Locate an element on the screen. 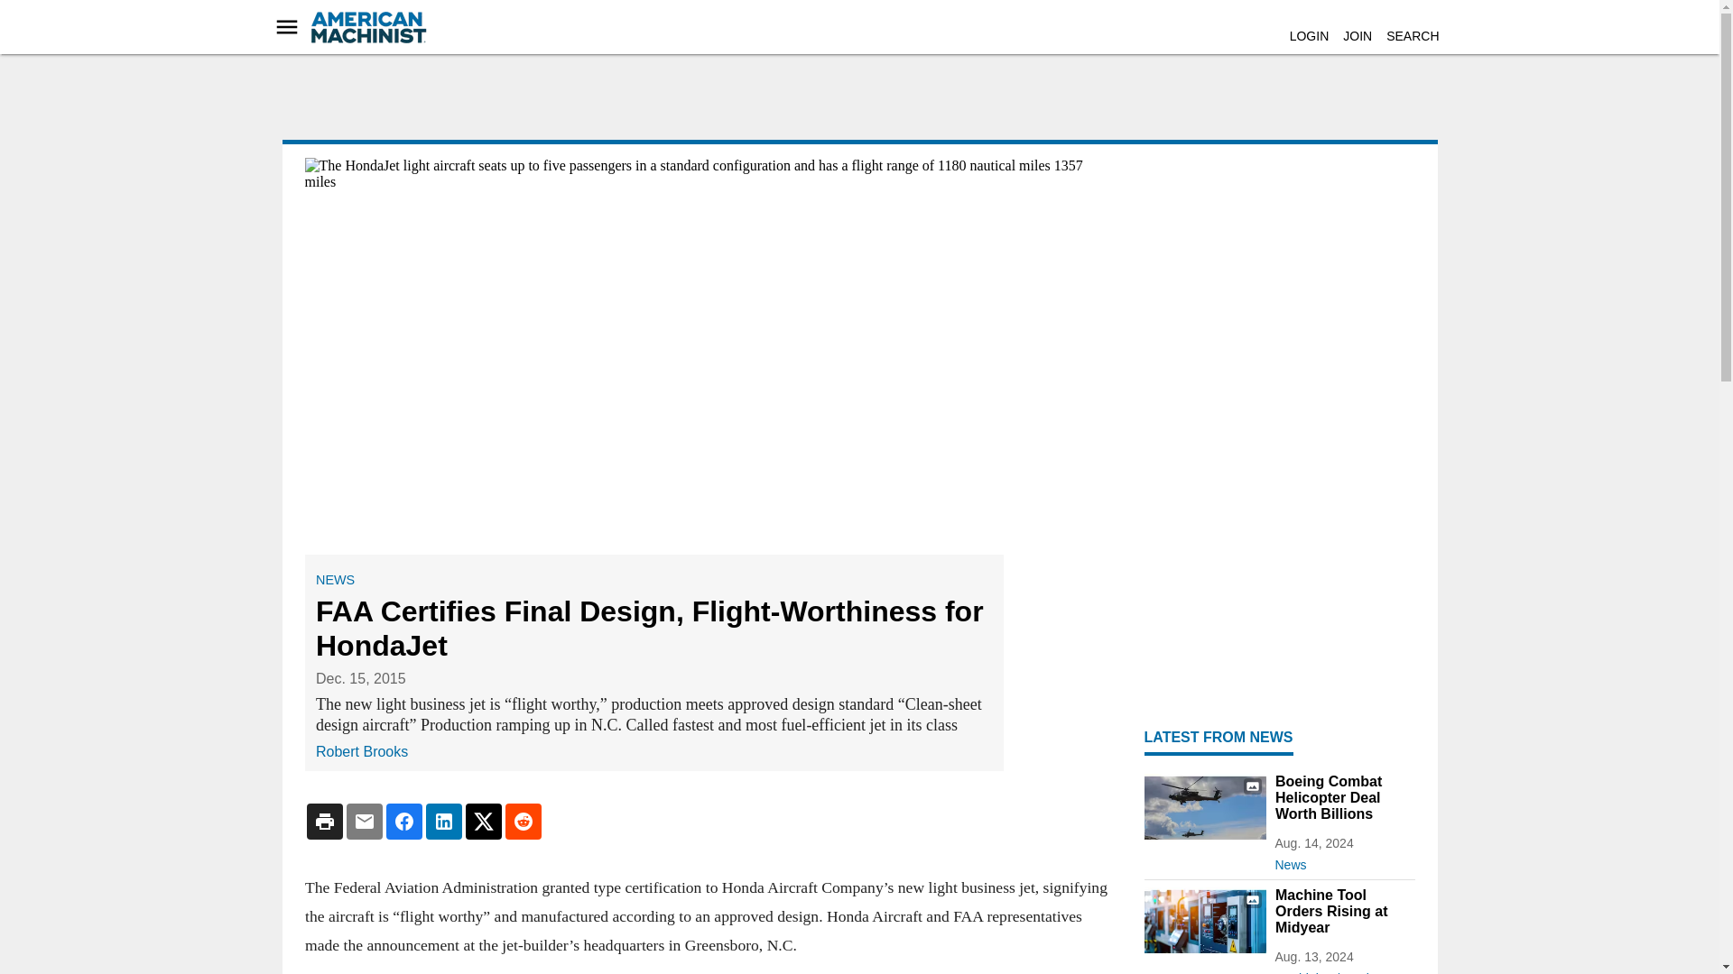 The width and height of the screenshot is (1733, 974). NEWS is located at coordinates (335, 580).